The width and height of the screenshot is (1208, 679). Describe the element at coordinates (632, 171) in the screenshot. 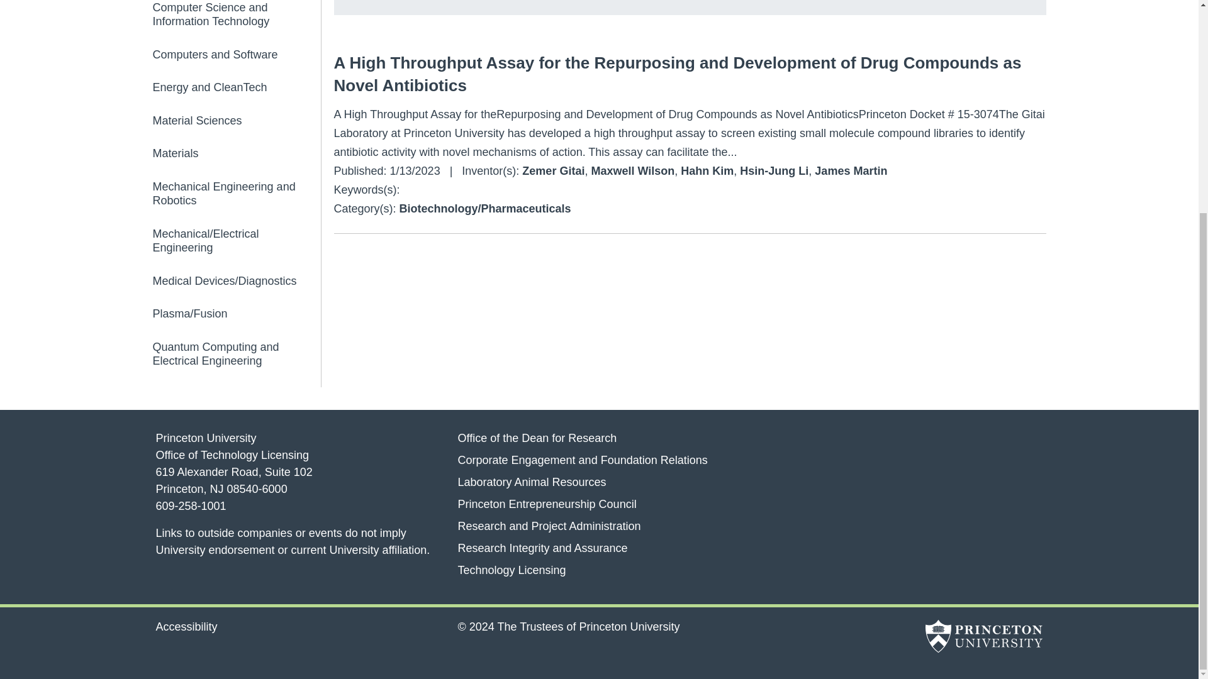

I see `Maxwell Wilson` at that location.